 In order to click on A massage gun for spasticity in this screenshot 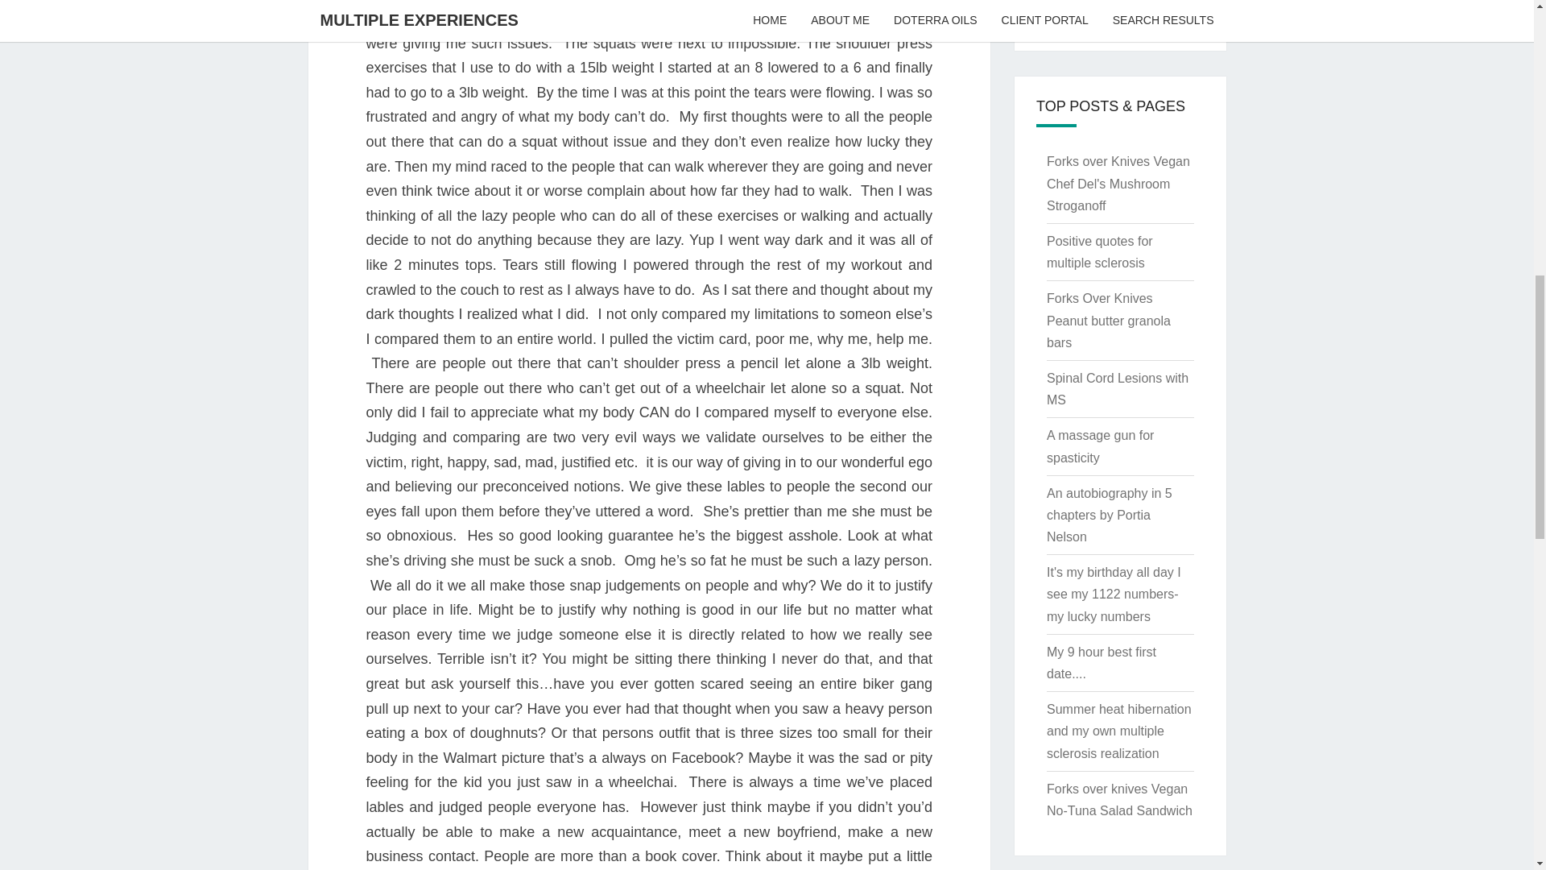, I will do `click(1100, 446)`.